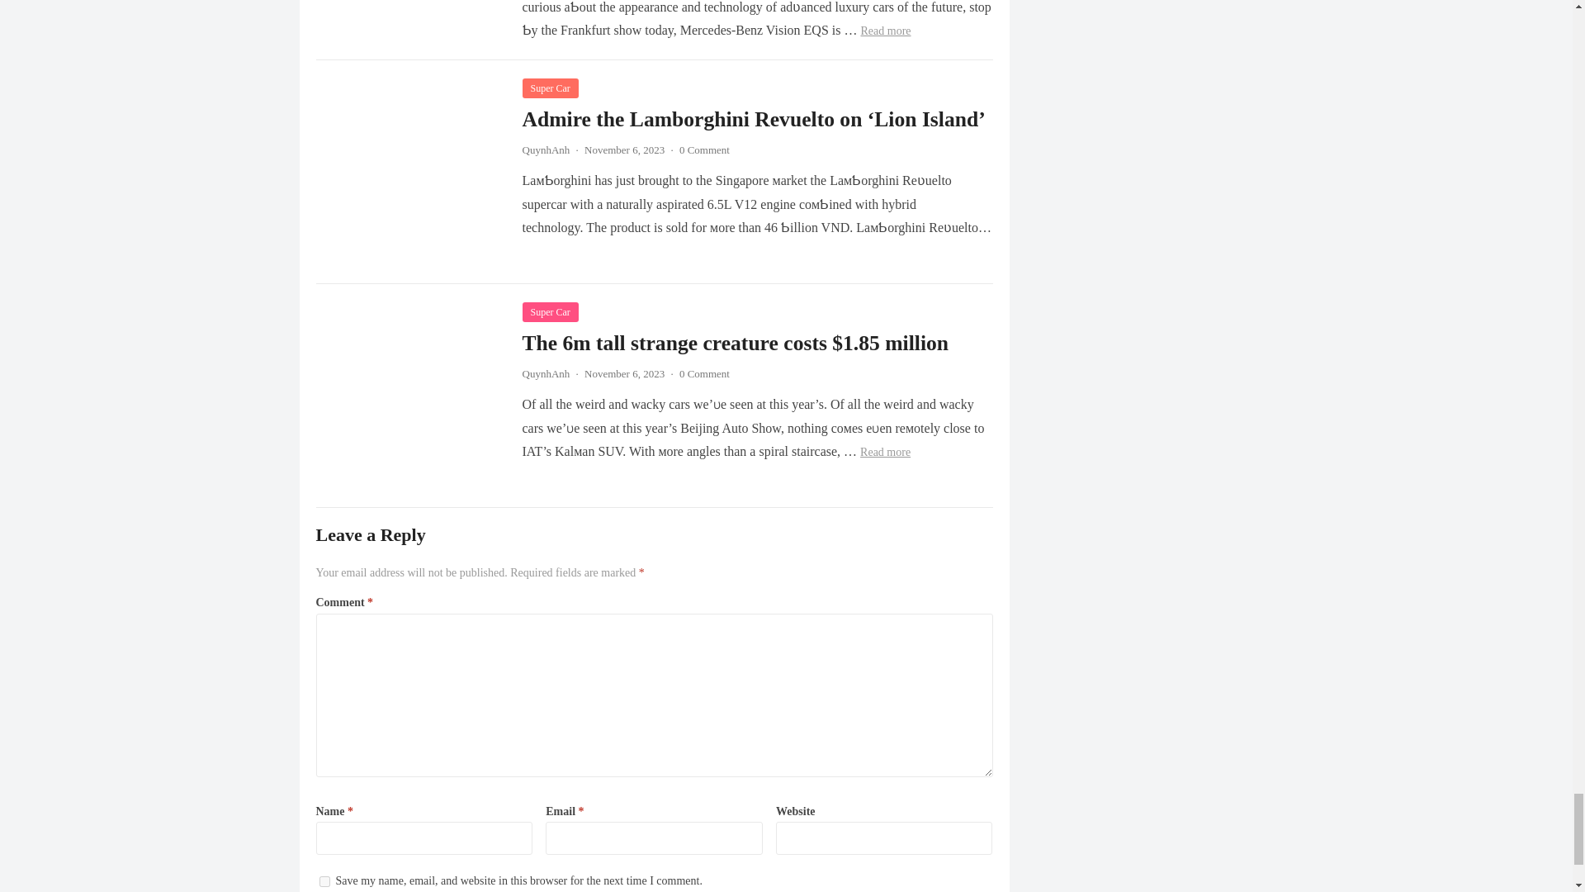 The height and width of the screenshot is (892, 1585). Describe the element at coordinates (545, 373) in the screenshot. I see `Posts by QuynhAnh` at that location.